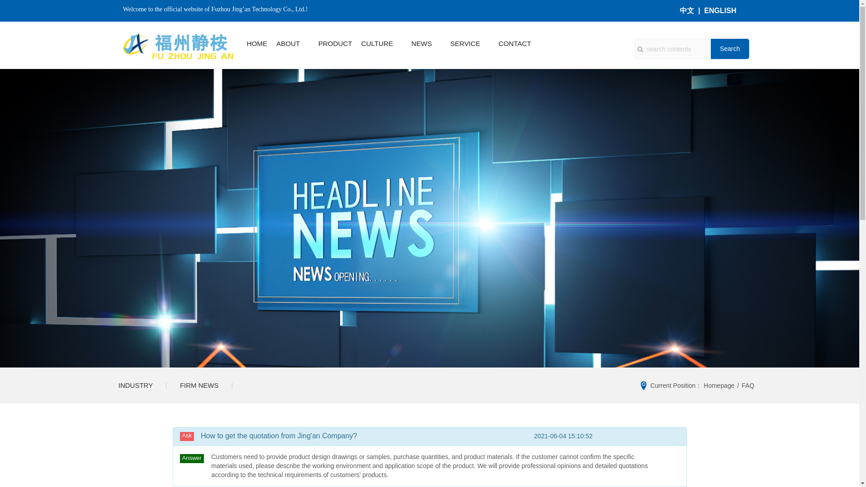  Describe the element at coordinates (514, 43) in the screenshot. I see `CONTACT` at that location.